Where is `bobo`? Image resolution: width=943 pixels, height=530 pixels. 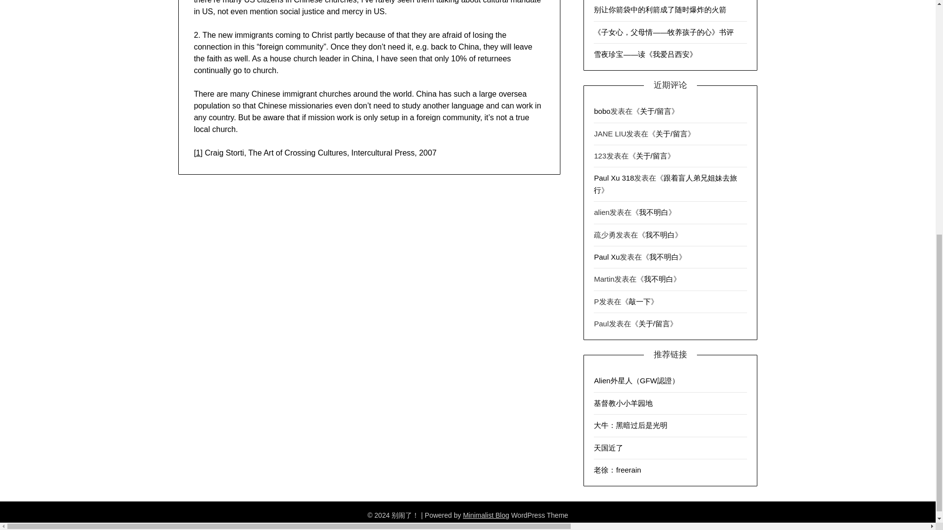 bobo is located at coordinates (602, 111).